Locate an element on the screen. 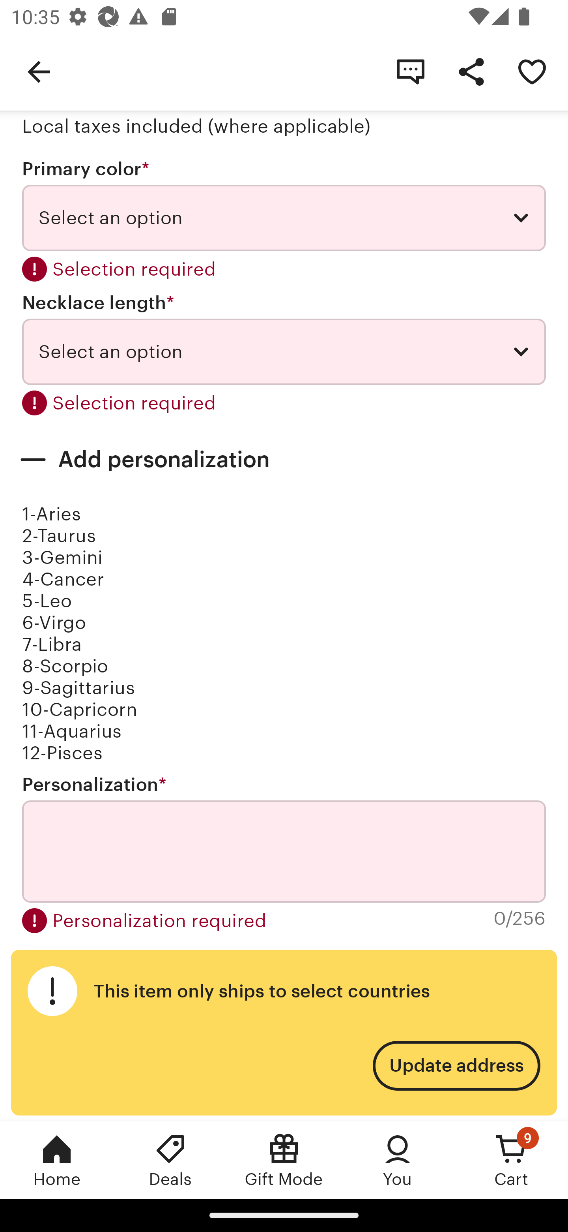  Contact shop is located at coordinates (410, 71).